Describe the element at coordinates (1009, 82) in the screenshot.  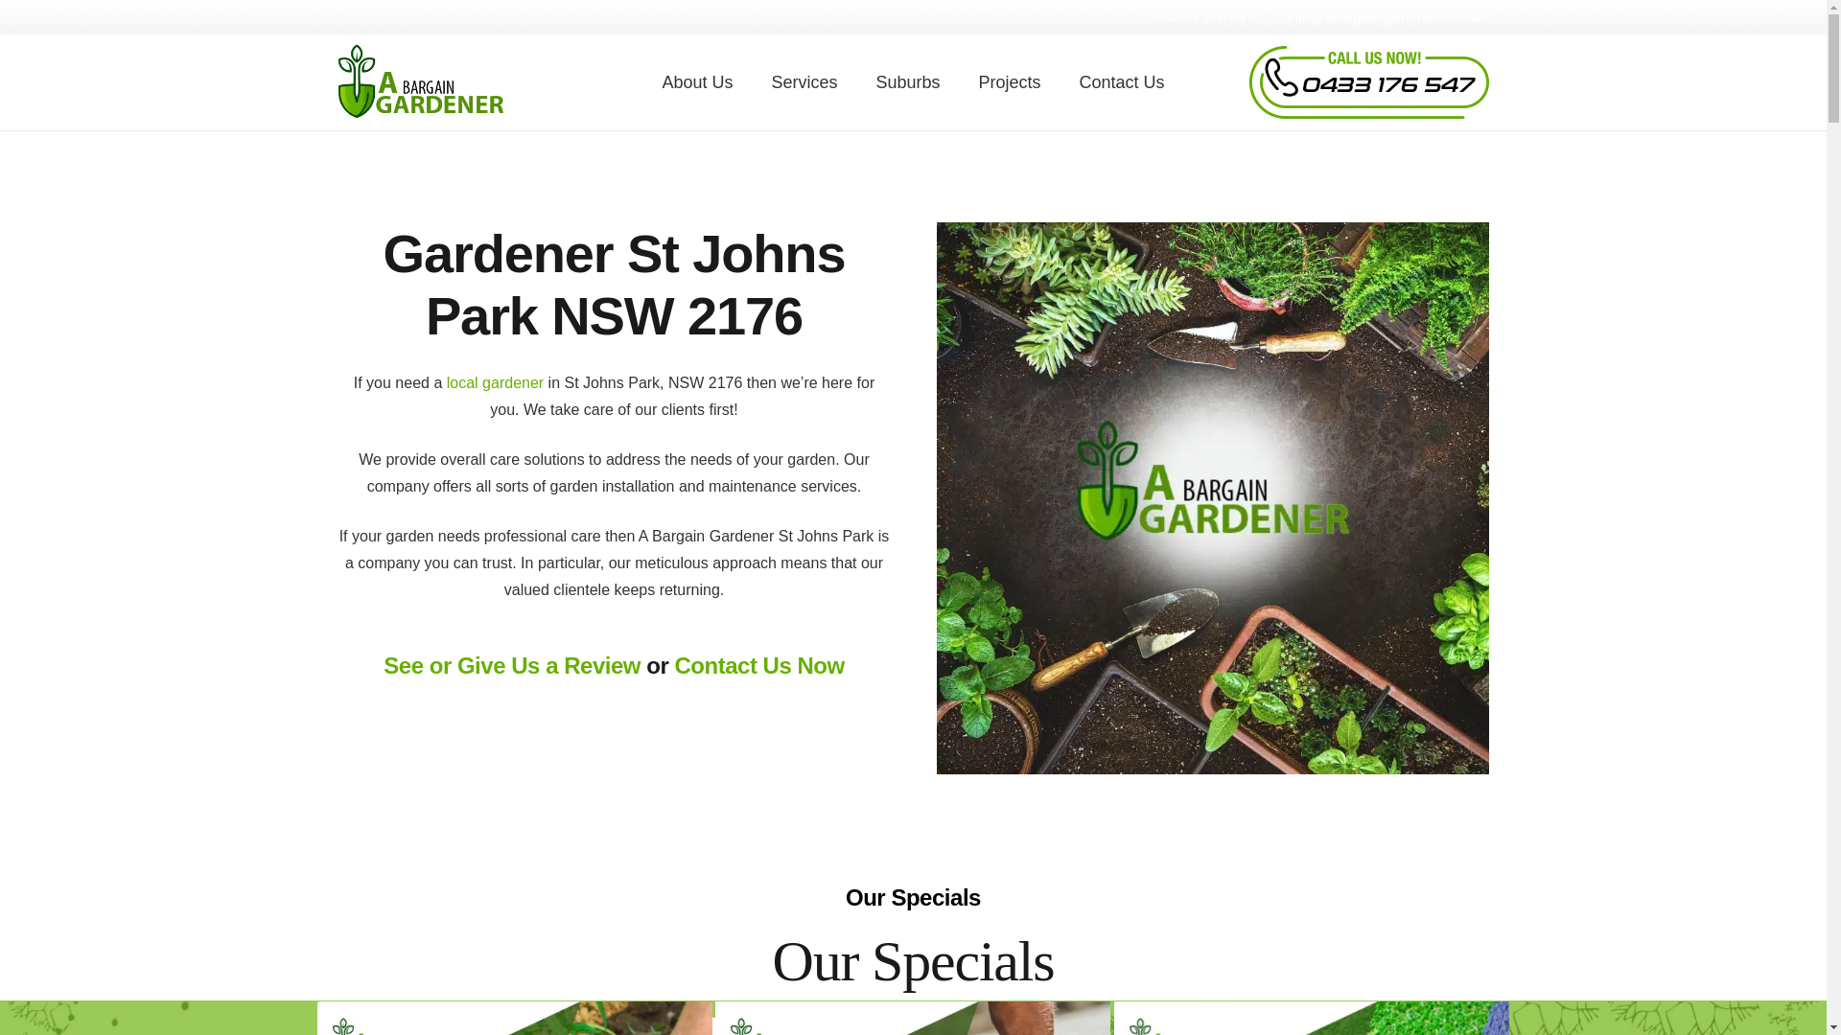
I see `Projects` at that location.